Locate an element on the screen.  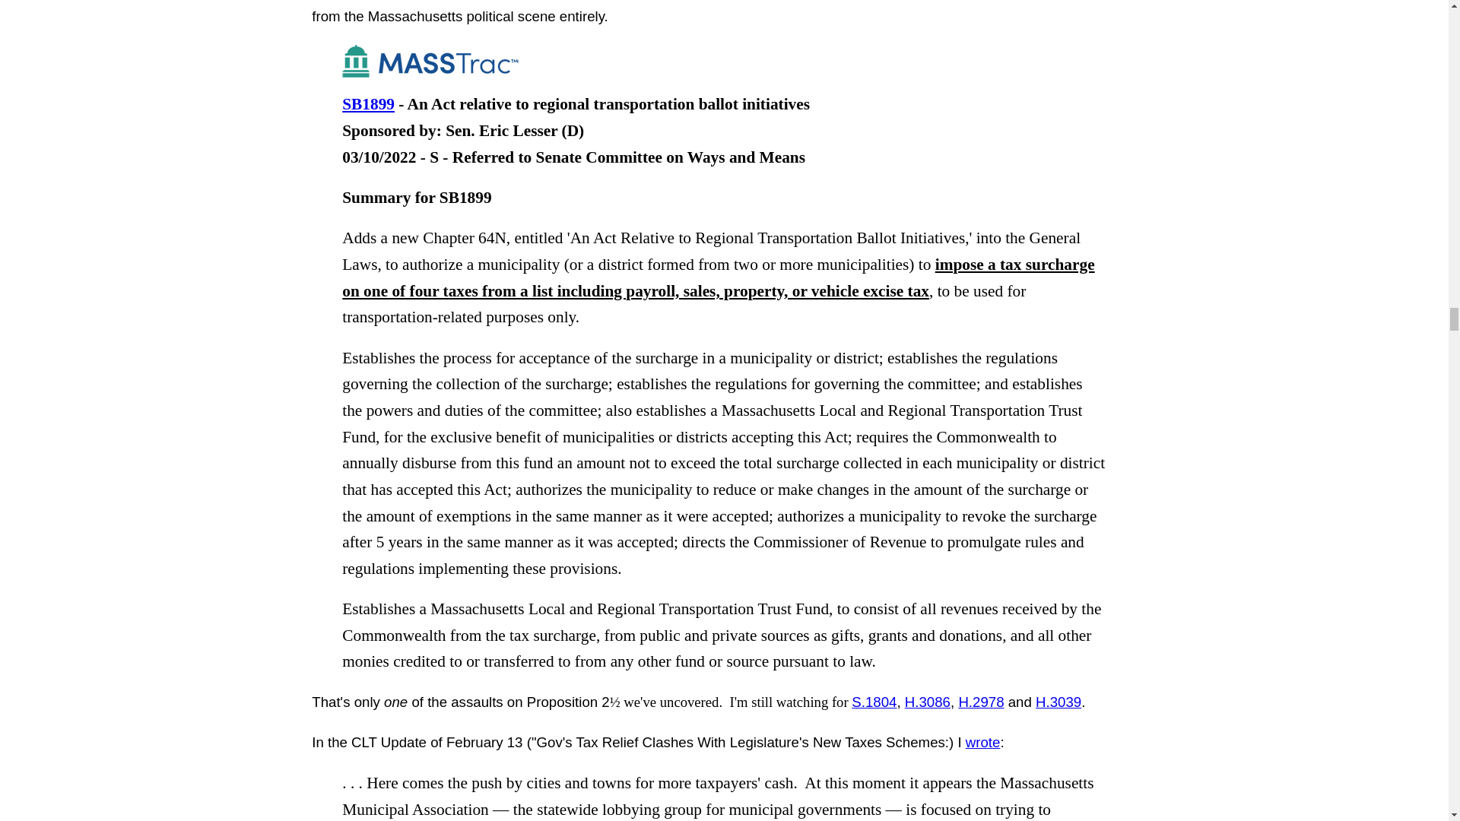
wrote is located at coordinates (982, 742).